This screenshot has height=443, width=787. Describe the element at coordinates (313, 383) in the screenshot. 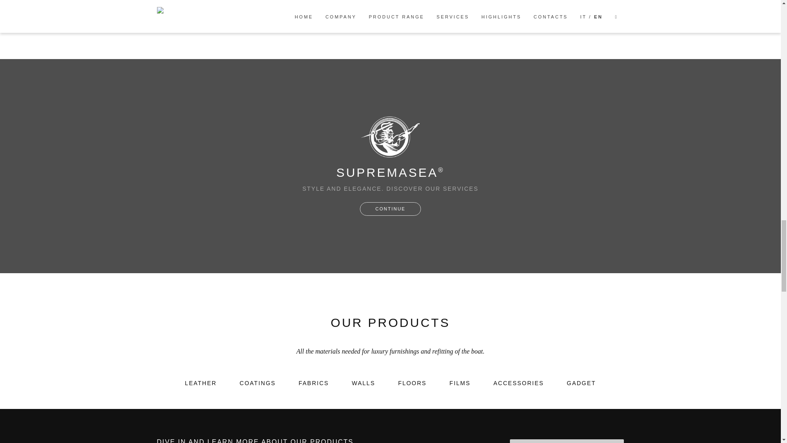

I see `FABRICS` at that location.